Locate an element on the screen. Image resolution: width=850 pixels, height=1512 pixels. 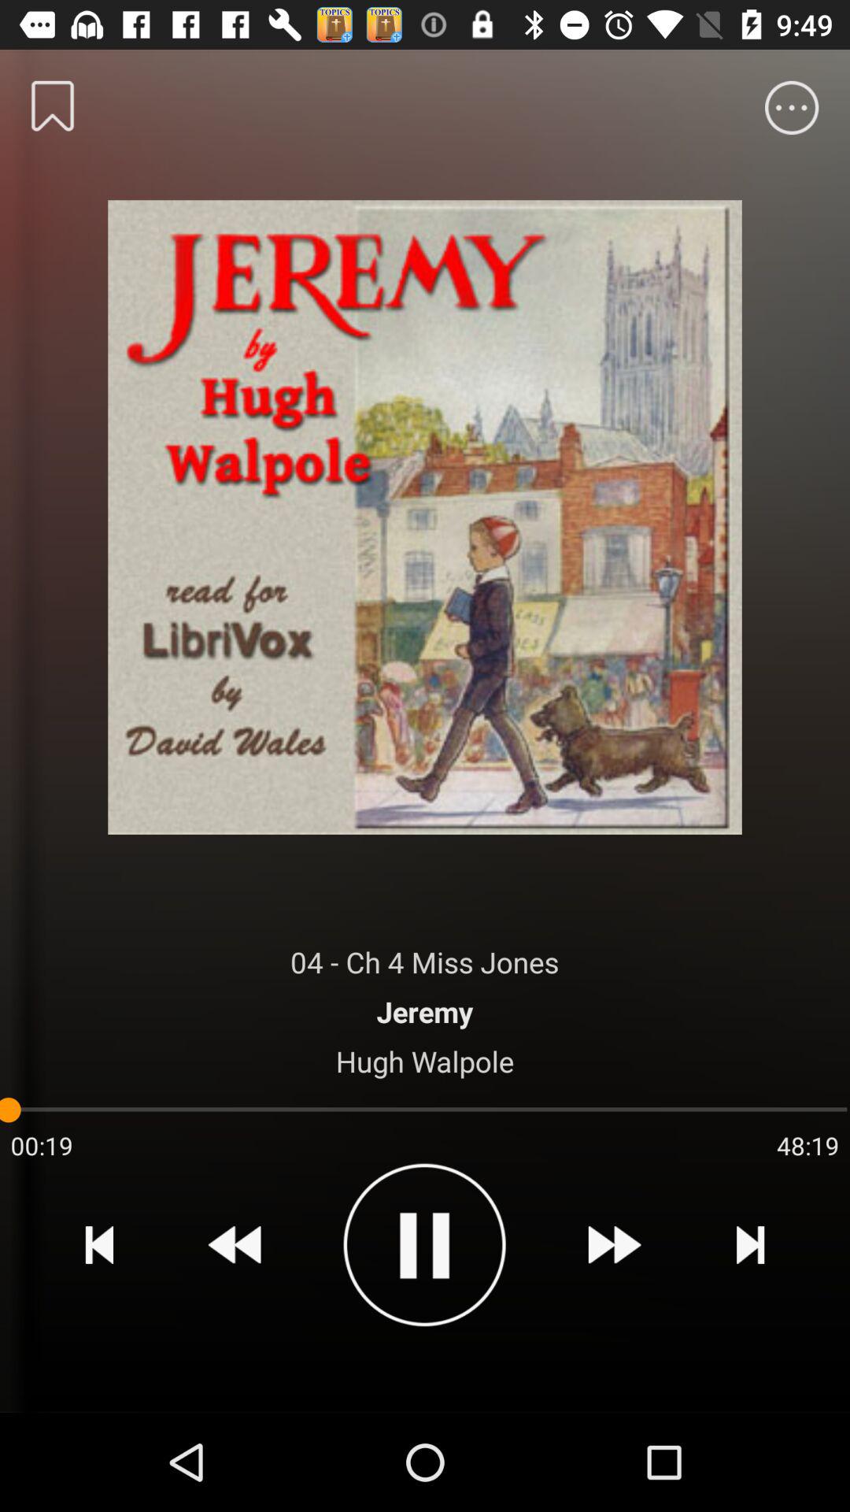
tap icon below 00:23 is located at coordinates (99, 1244).